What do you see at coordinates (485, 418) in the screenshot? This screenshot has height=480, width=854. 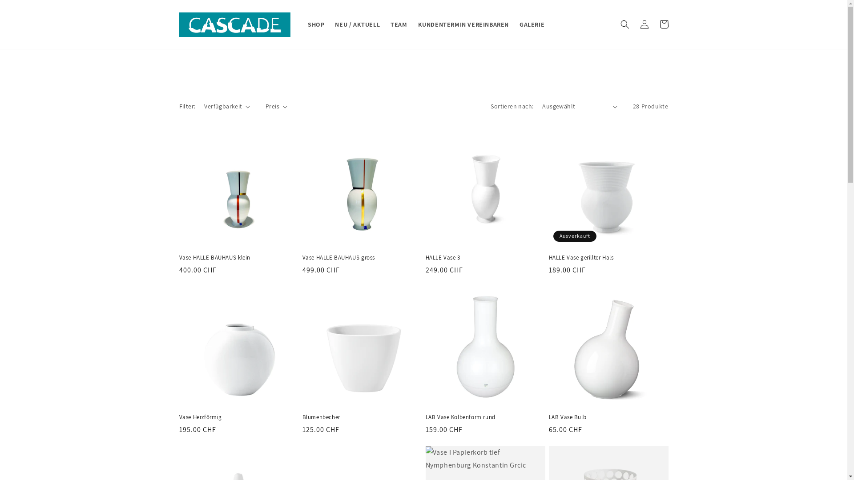 I see `LAB Vase Kolbenform rund` at bounding box center [485, 418].